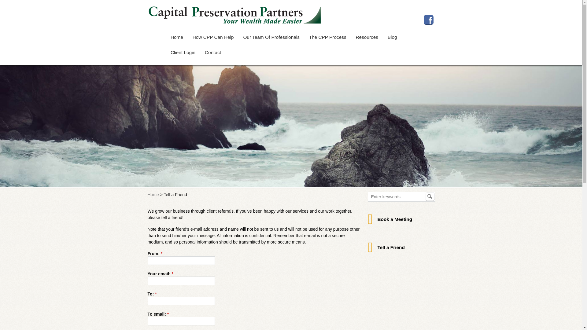 The height and width of the screenshot is (330, 587). What do you see at coordinates (401, 196) in the screenshot?
I see `Enter the terms you wish to search for.` at bounding box center [401, 196].